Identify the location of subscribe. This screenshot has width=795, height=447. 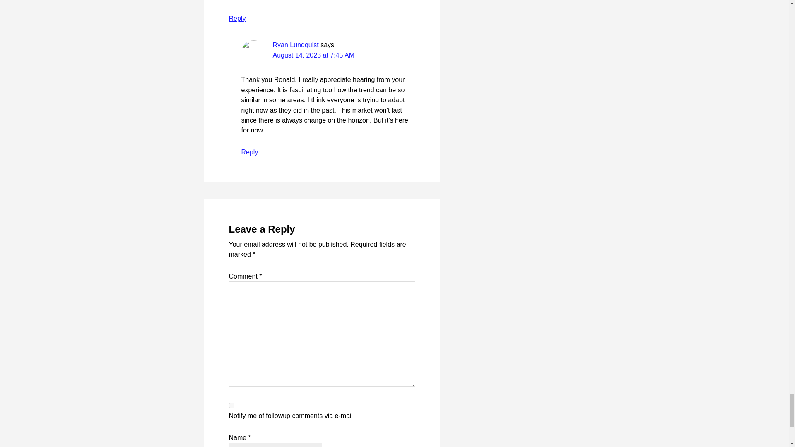
(231, 406).